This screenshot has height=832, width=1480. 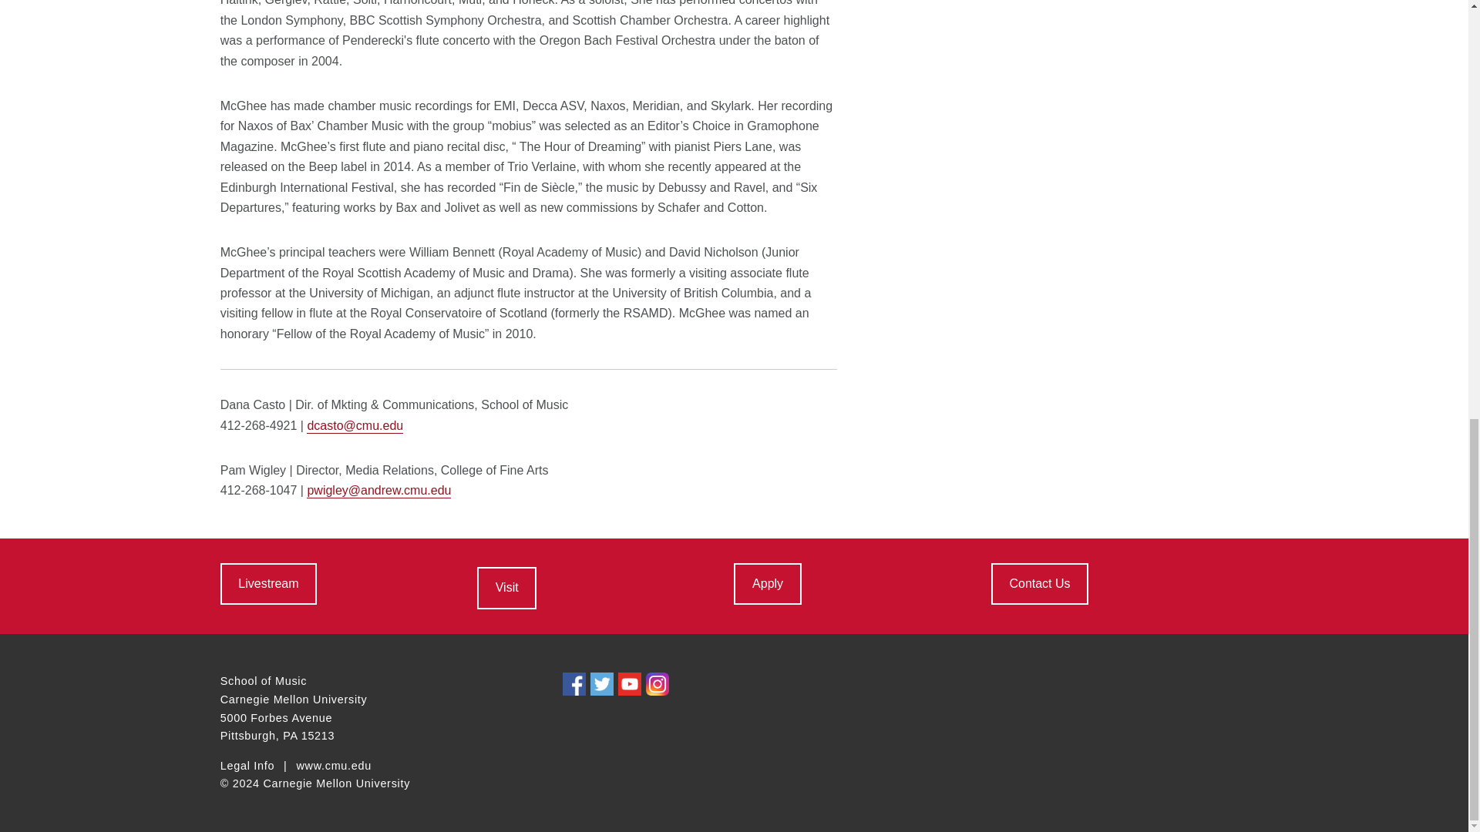 What do you see at coordinates (573, 683) in the screenshot?
I see `CMU on Facebook` at bounding box center [573, 683].